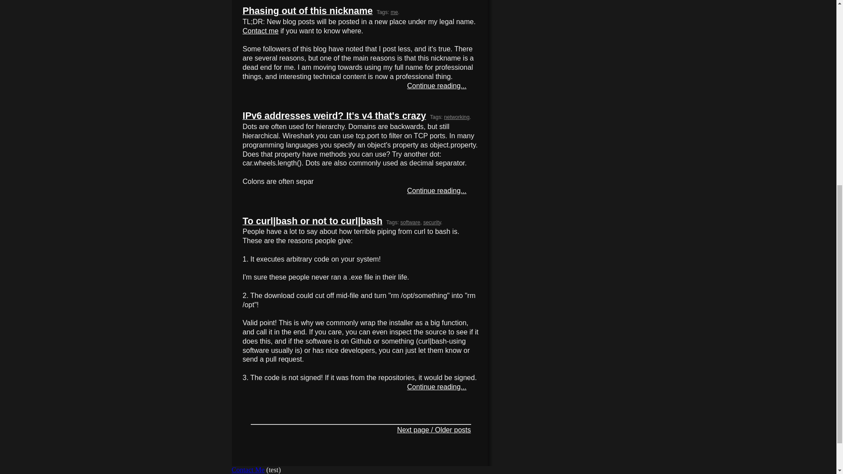 This screenshot has height=474, width=843. I want to click on All posts tagged with networking, so click(457, 117).